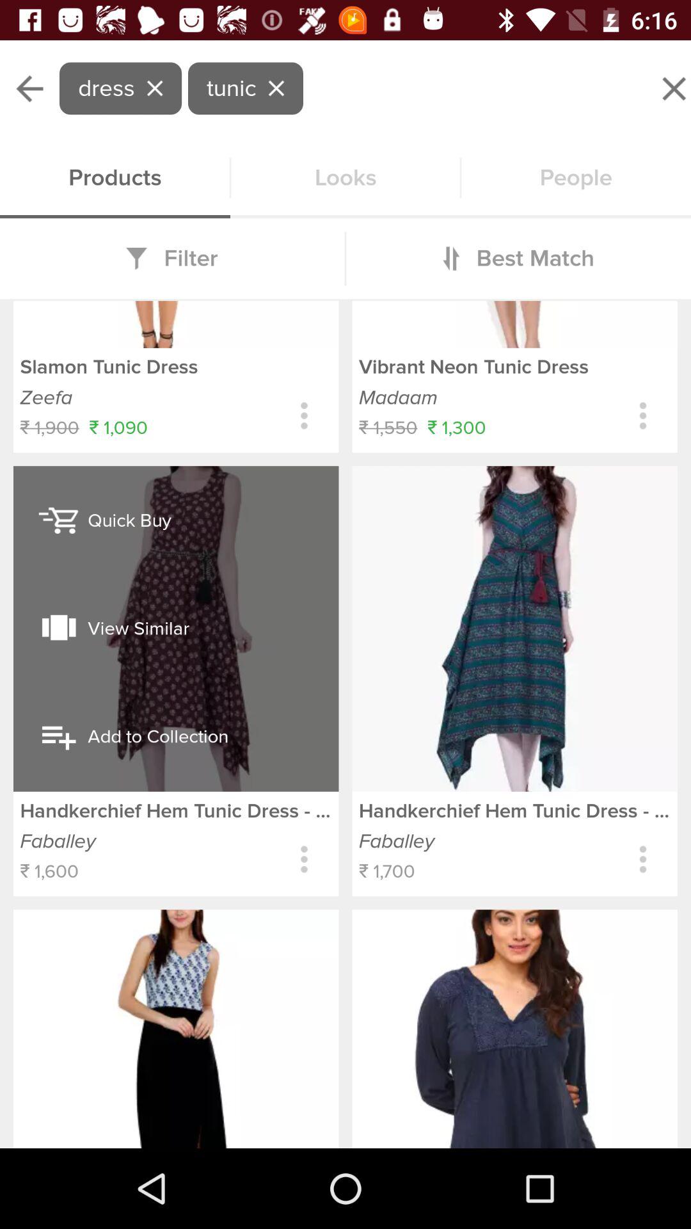 Image resolution: width=691 pixels, height=1229 pixels. Describe the element at coordinates (305, 416) in the screenshot. I see `get more options` at that location.